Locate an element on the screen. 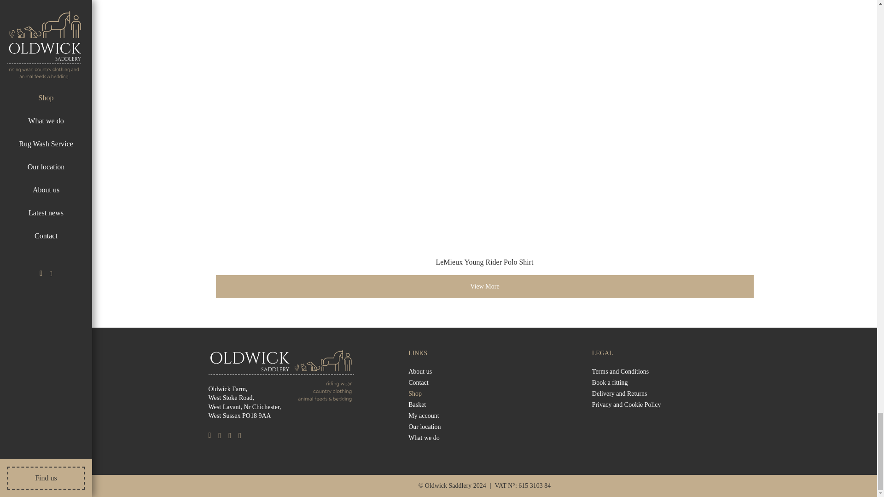 This screenshot has width=884, height=497. Shop is located at coordinates (415, 394).